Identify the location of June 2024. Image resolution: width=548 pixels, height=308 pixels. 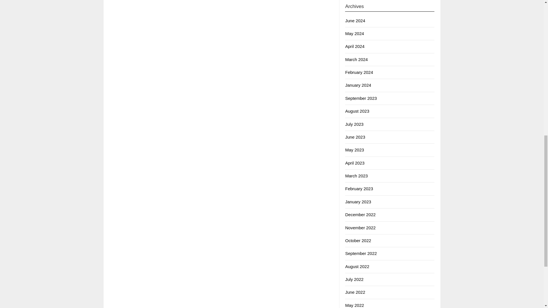
(355, 21).